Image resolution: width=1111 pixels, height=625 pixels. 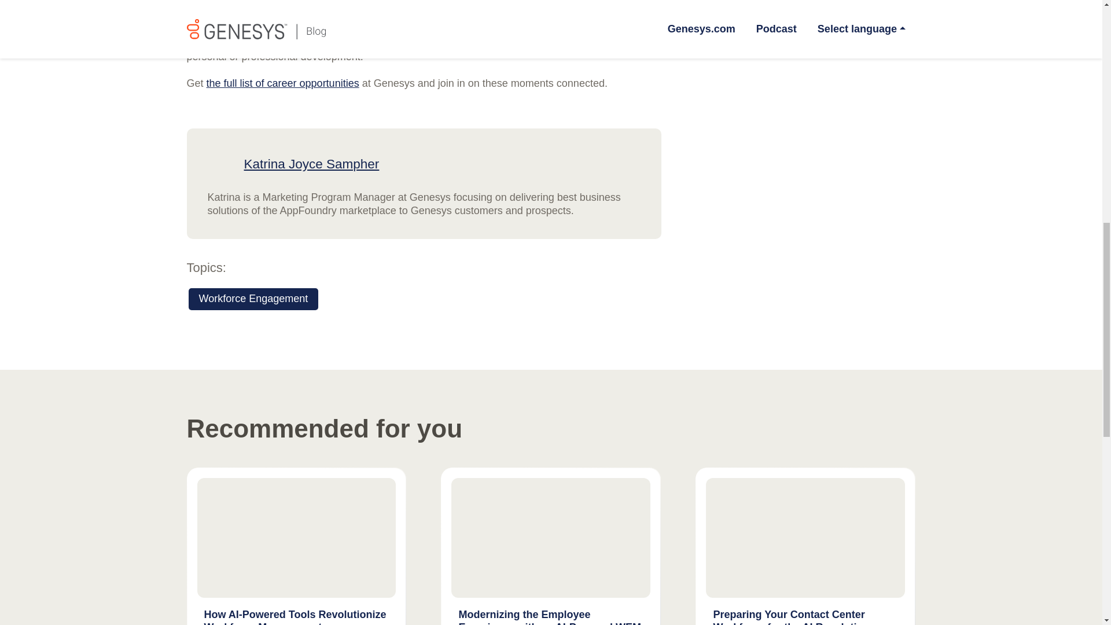 What do you see at coordinates (282, 83) in the screenshot?
I see `the full list of career opportunities` at bounding box center [282, 83].